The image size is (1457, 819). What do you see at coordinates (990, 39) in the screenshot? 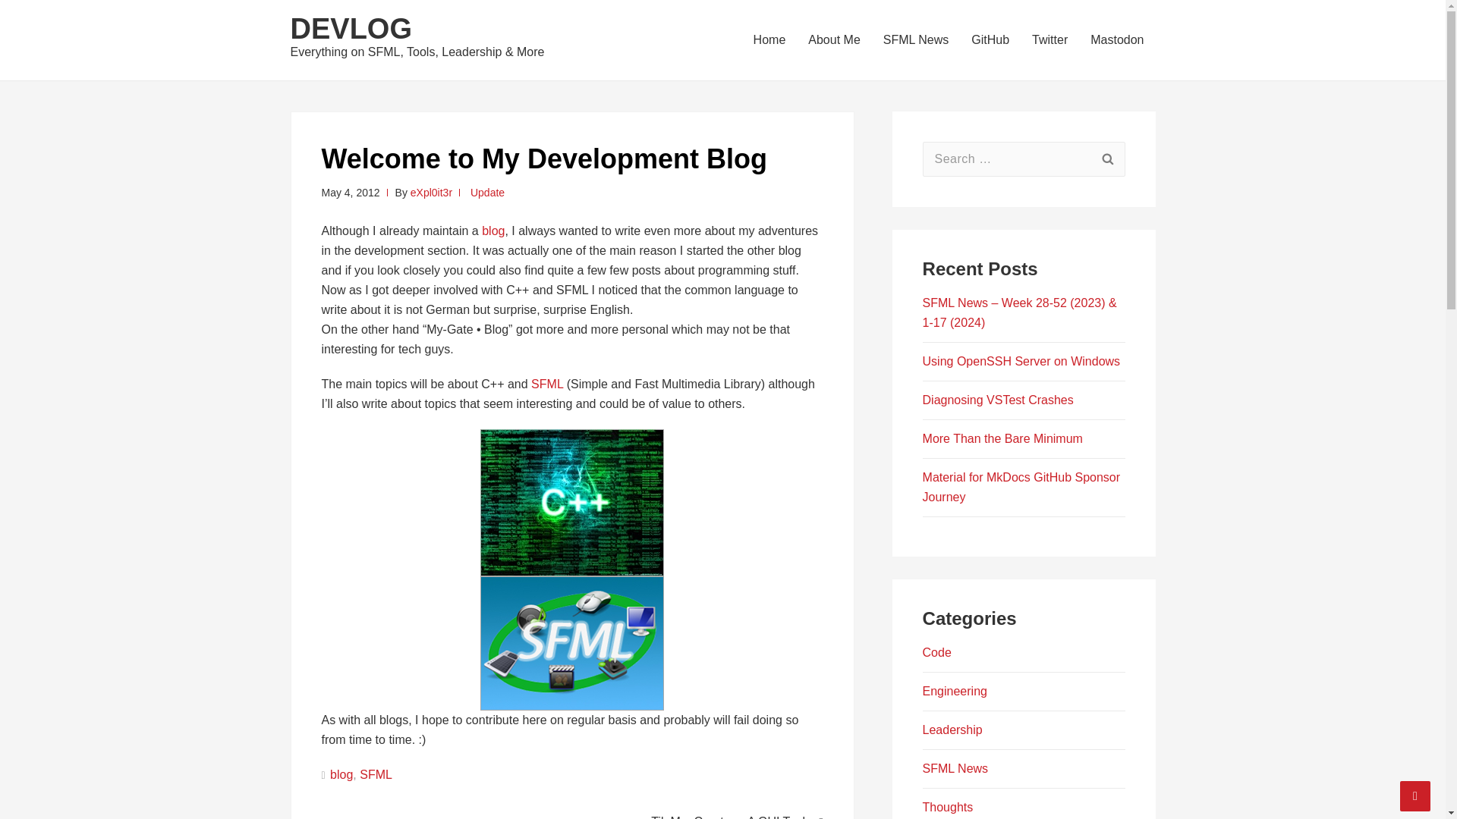
I see `GitHub` at bounding box center [990, 39].